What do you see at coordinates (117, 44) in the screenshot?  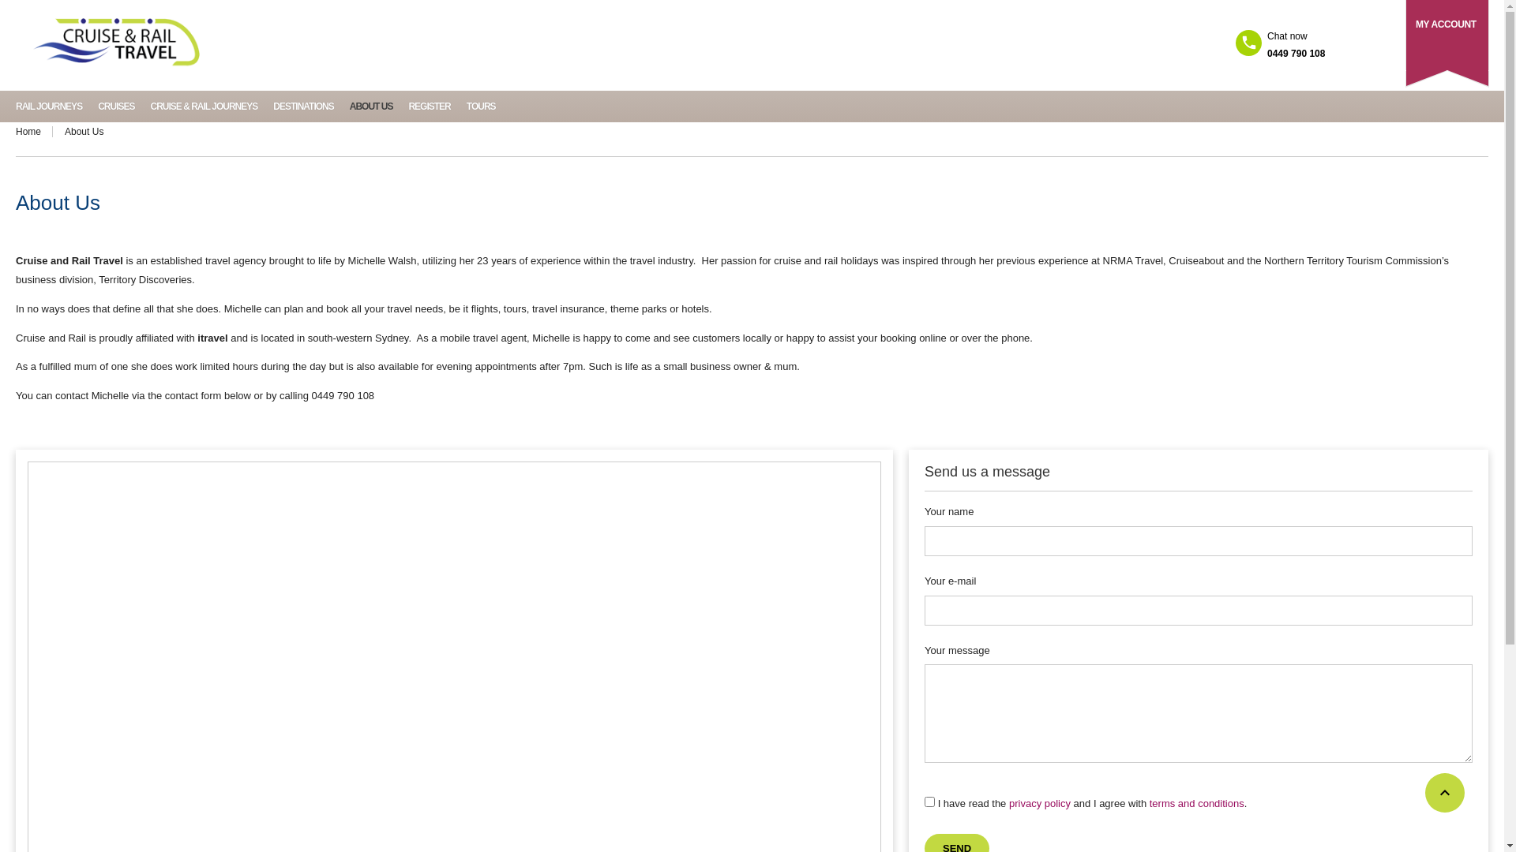 I see `Cruise & Rail Travel |   About Us` at bounding box center [117, 44].